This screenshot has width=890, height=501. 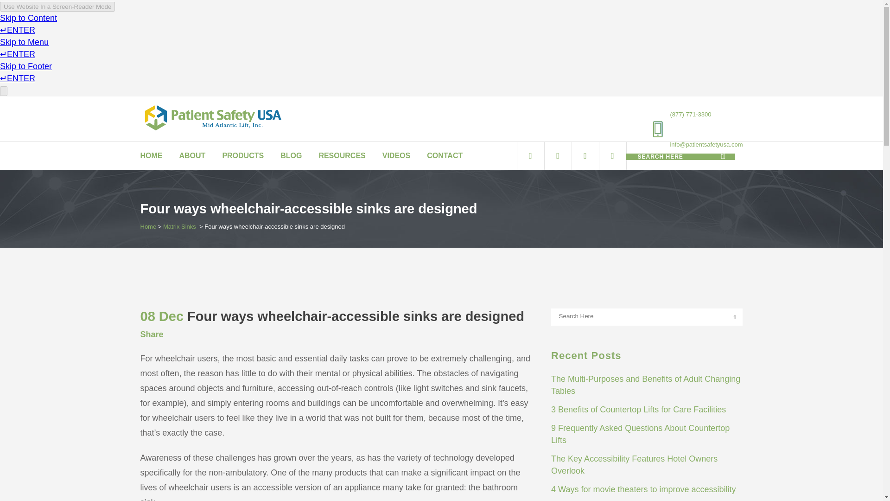 What do you see at coordinates (444, 156) in the screenshot?
I see `CONTACT` at bounding box center [444, 156].